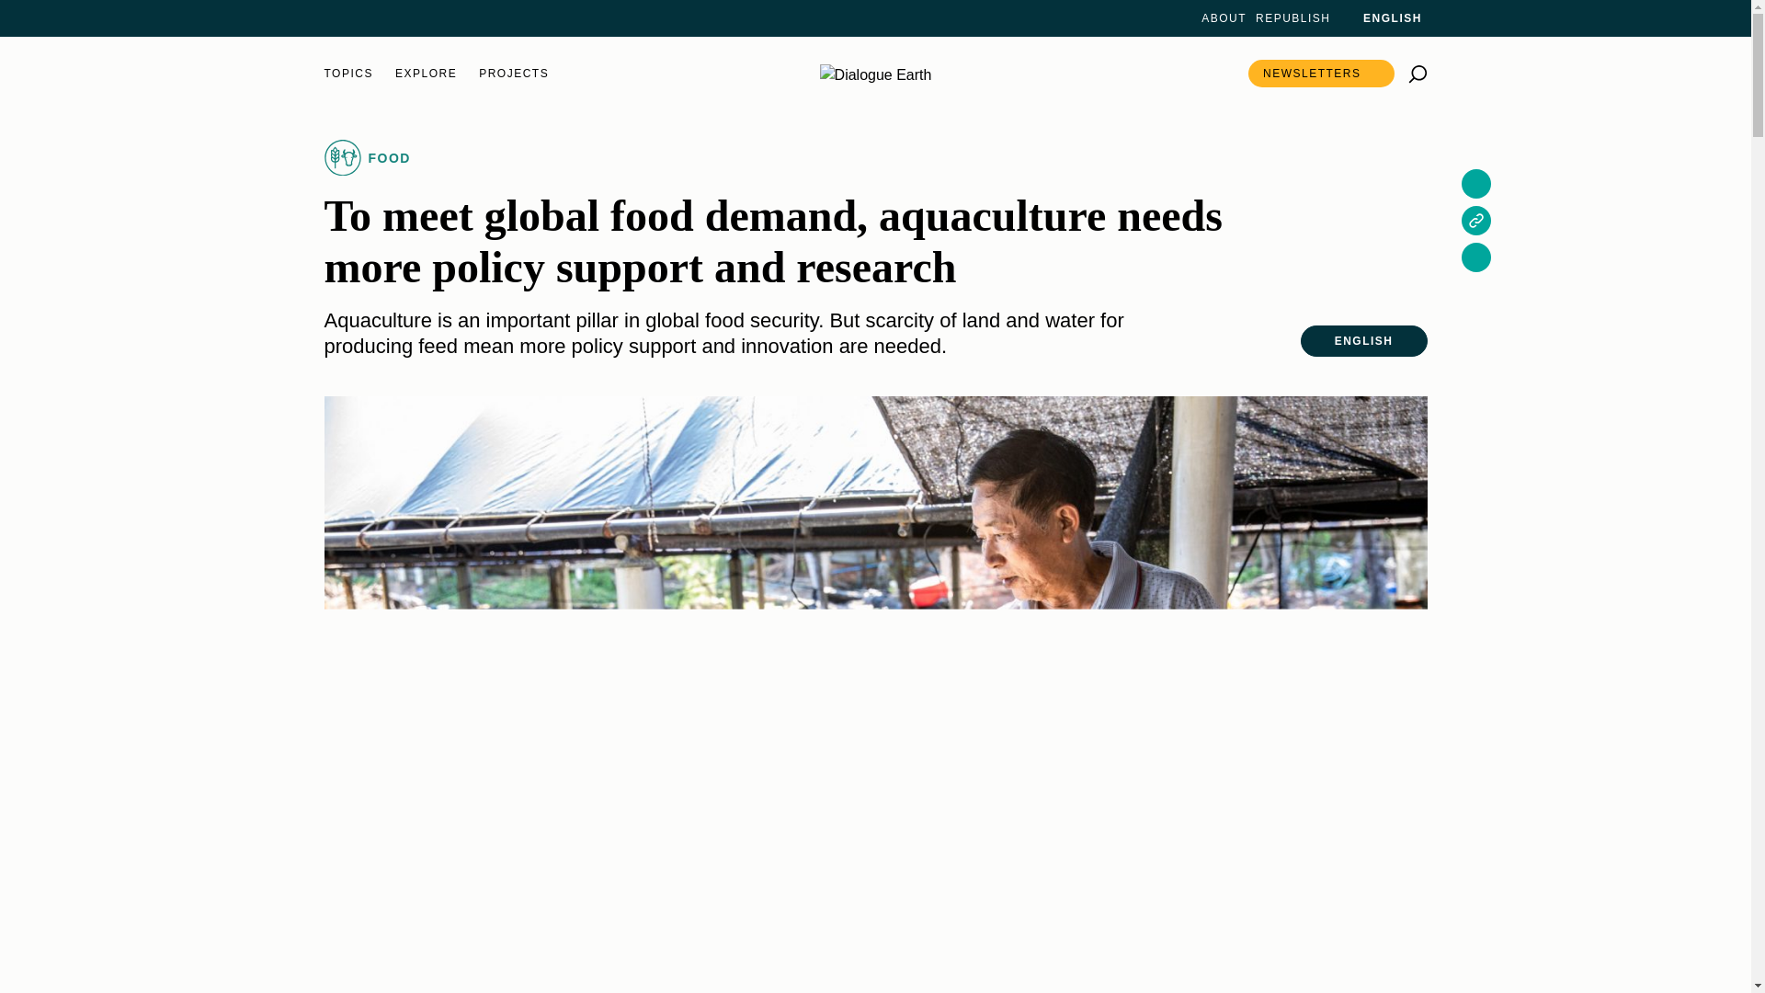 Image resolution: width=1765 pixels, height=993 pixels. What do you see at coordinates (427, 74) in the screenshot?
I see `EXPLORE` at bounding box center [427, 74].